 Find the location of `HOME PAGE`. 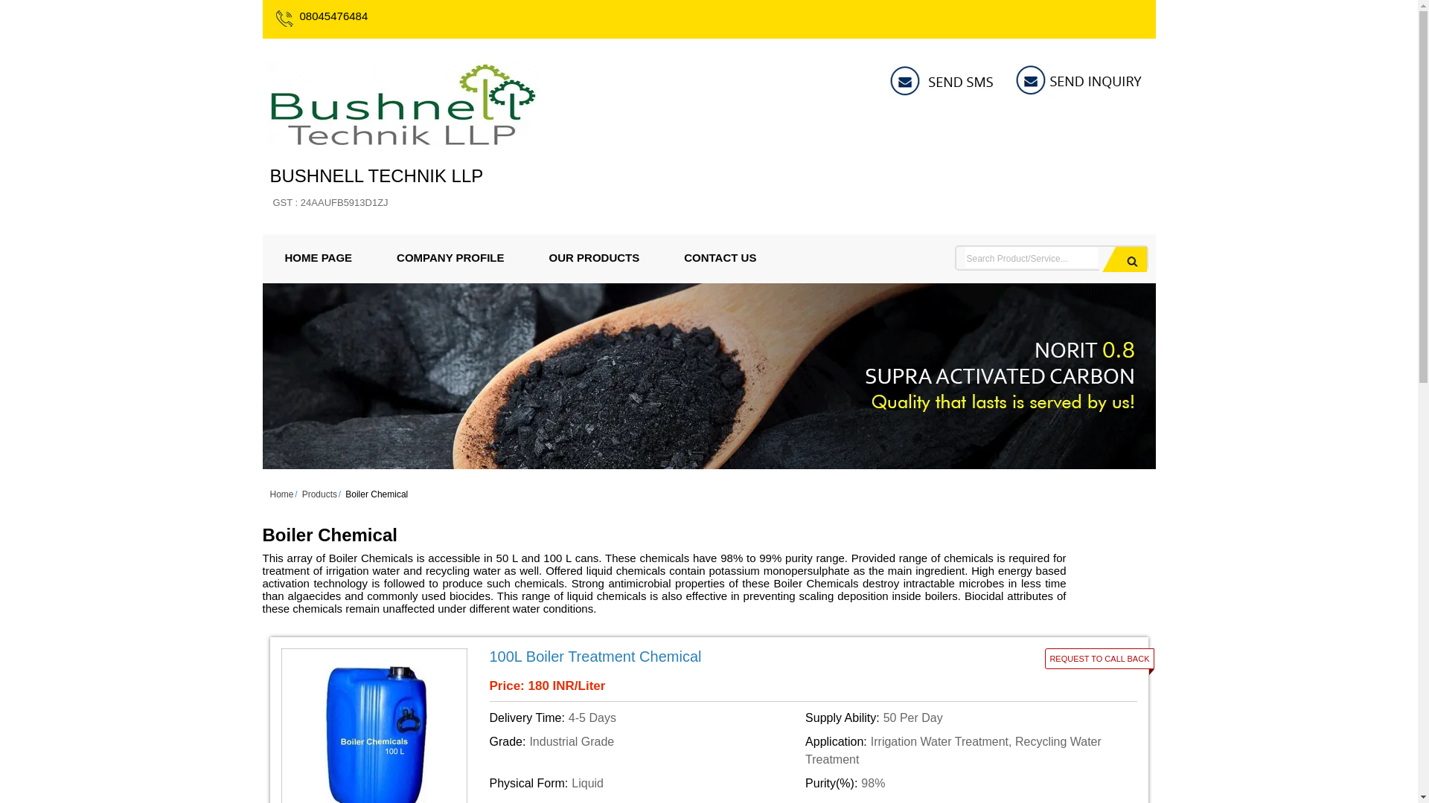

HOME PAGE is located at coordinates (318, 257).